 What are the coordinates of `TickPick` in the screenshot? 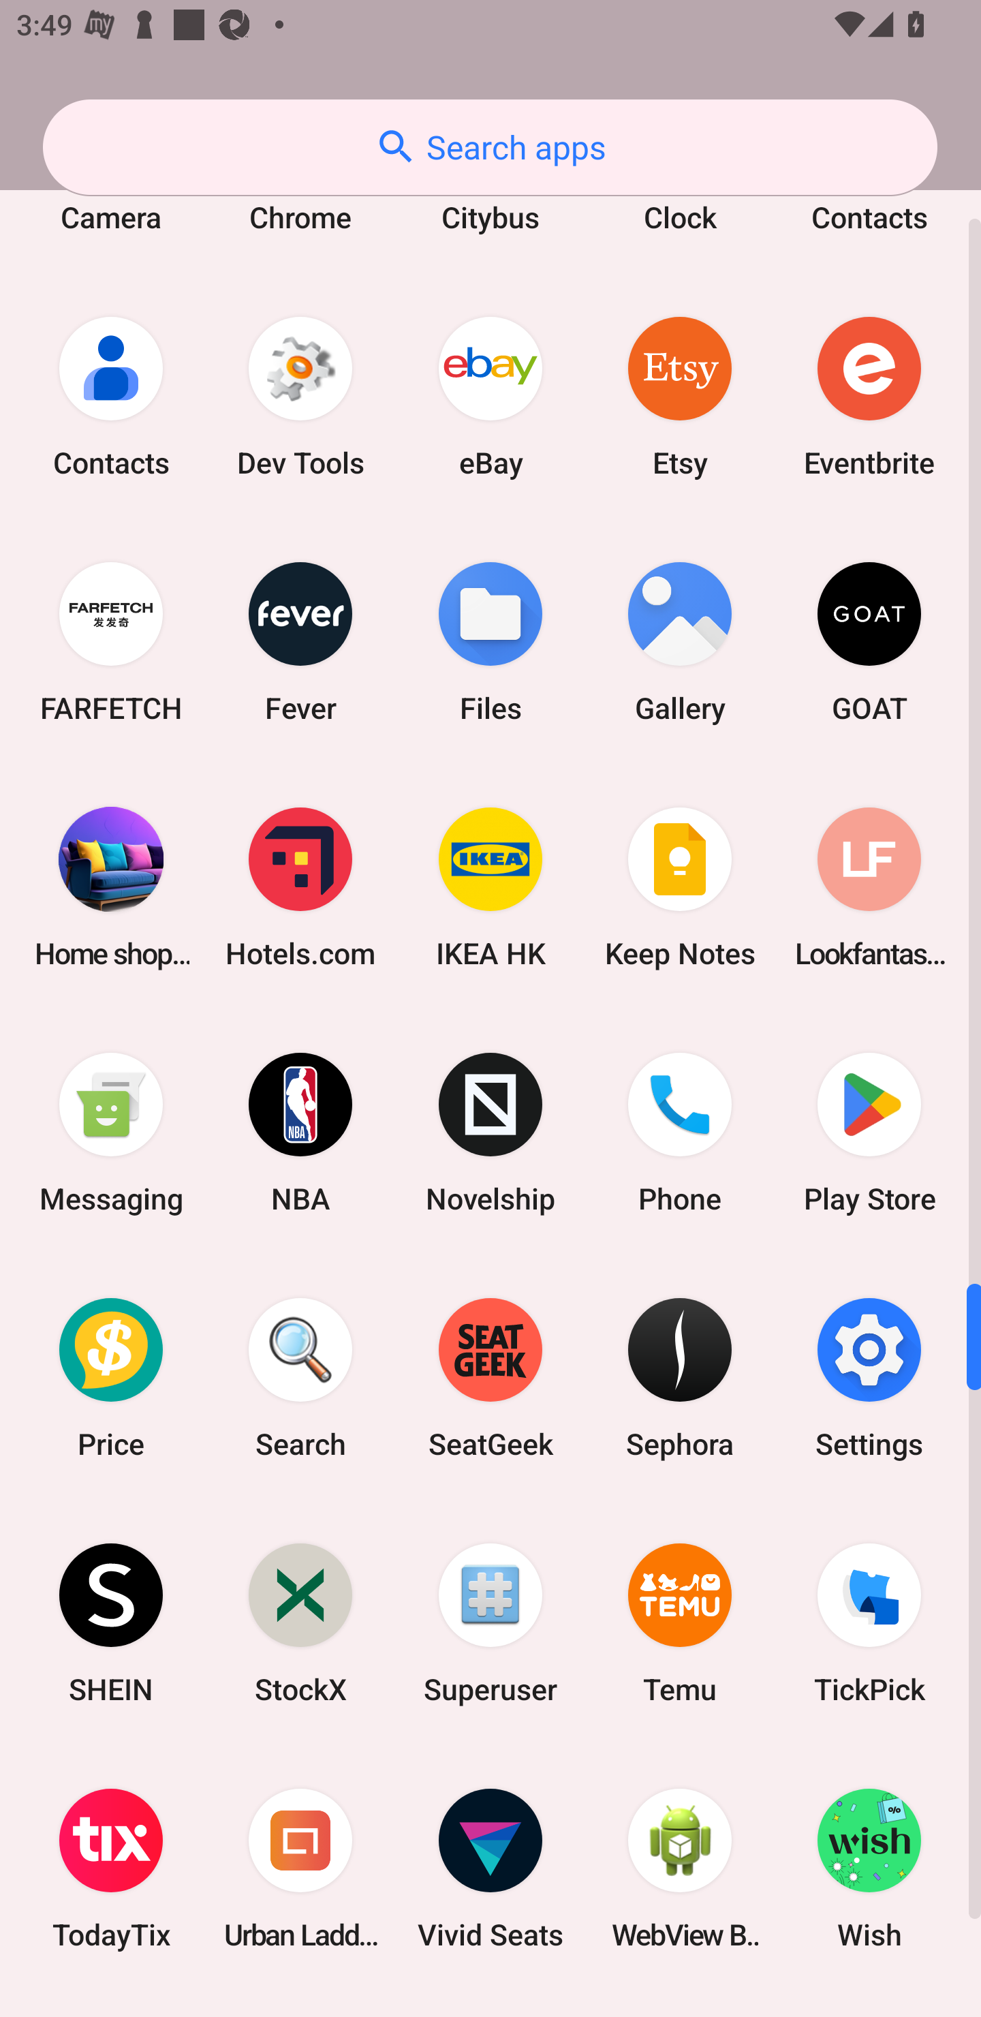 It's located at (869, 1623).